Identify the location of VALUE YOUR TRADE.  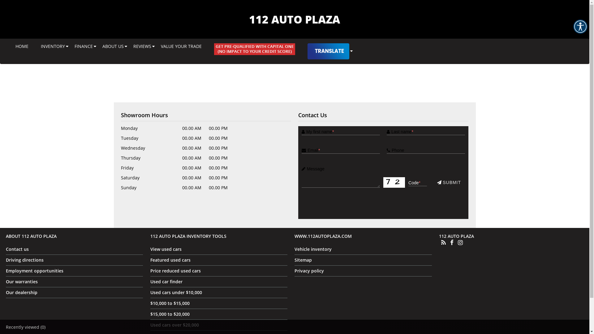
(181, 46).